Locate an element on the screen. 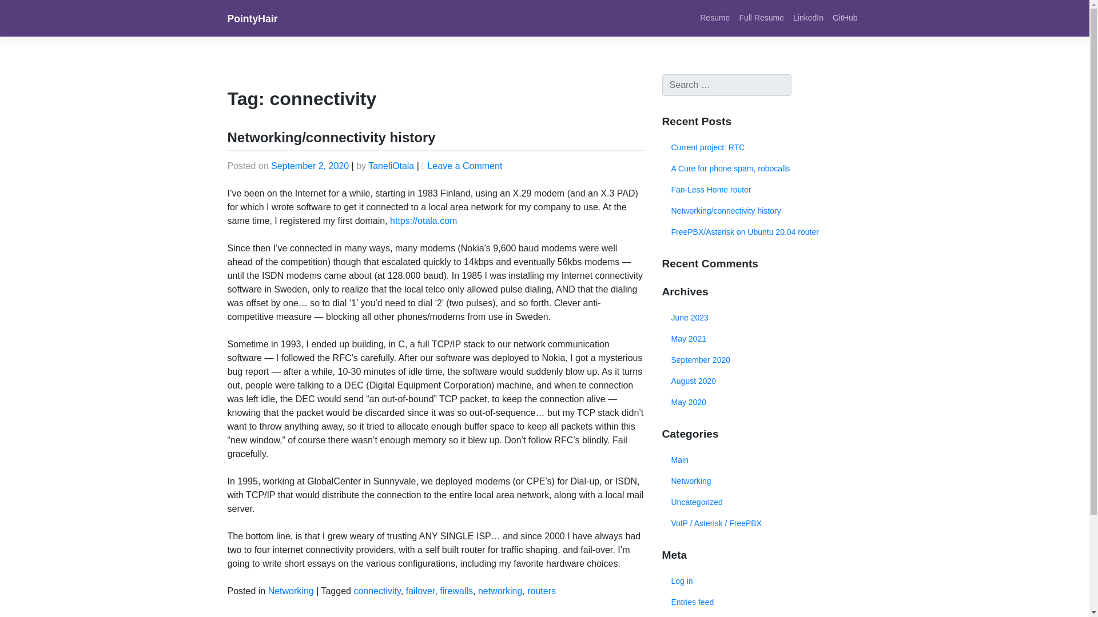 This screenshot has width=1098, height=617. May 2020 is located at coordinates (762, 402).